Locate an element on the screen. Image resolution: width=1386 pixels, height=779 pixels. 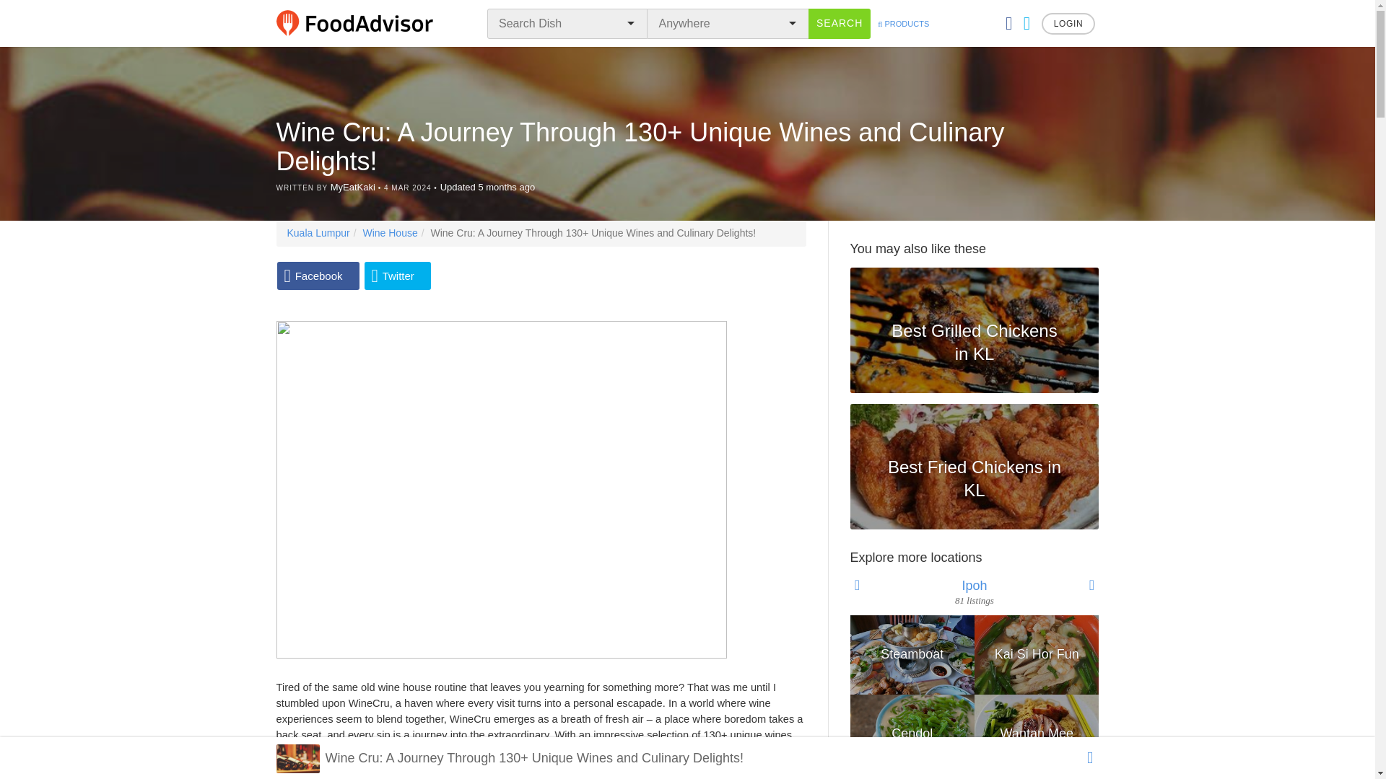
MyEatKaki is located at coordinates (353, 186).